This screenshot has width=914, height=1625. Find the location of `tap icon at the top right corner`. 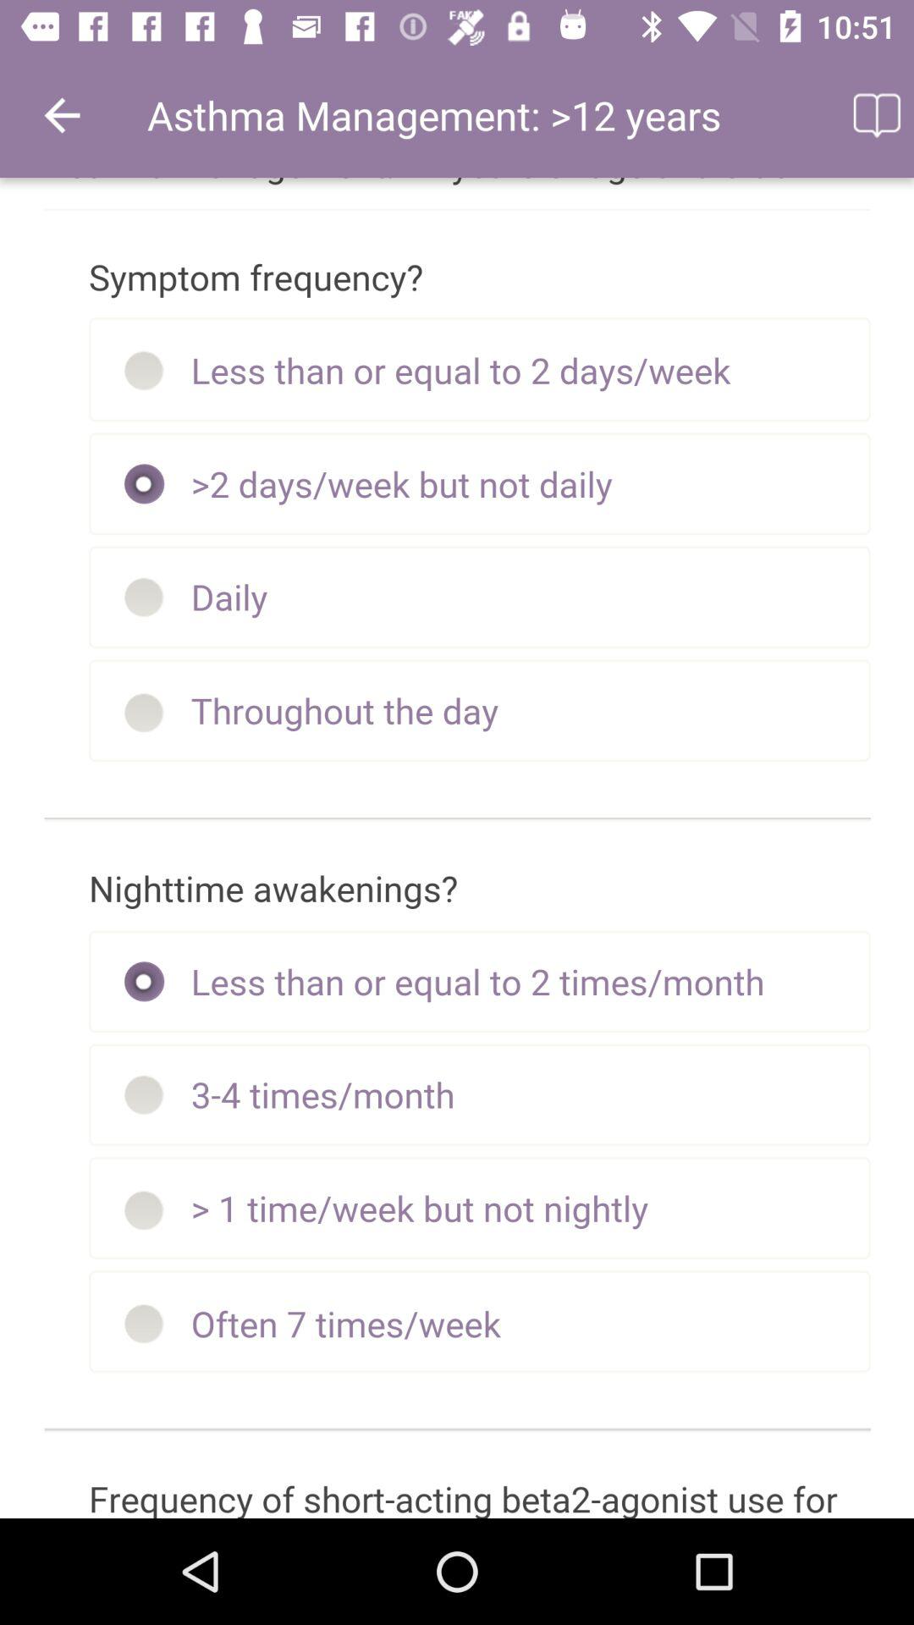

tap icon at the top right corner is located at coordinates (875, 115).